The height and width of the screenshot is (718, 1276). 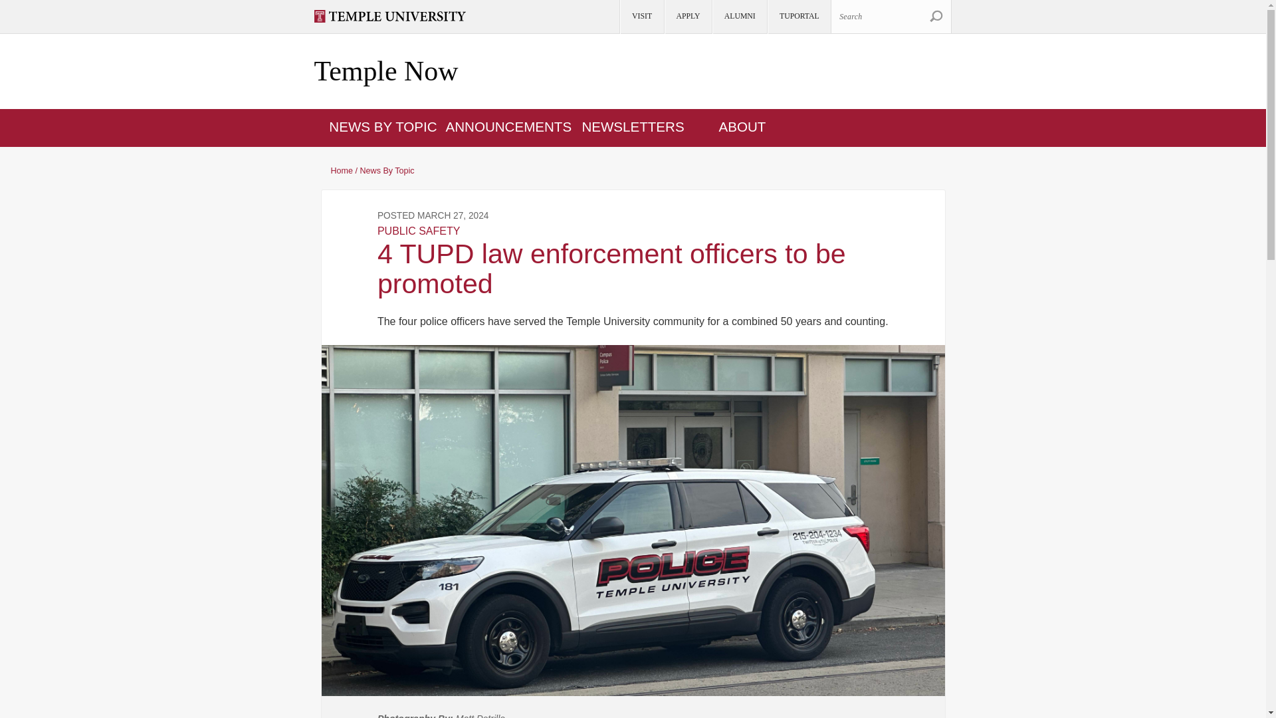 I want to click on Search, so click(x=891, y=16).